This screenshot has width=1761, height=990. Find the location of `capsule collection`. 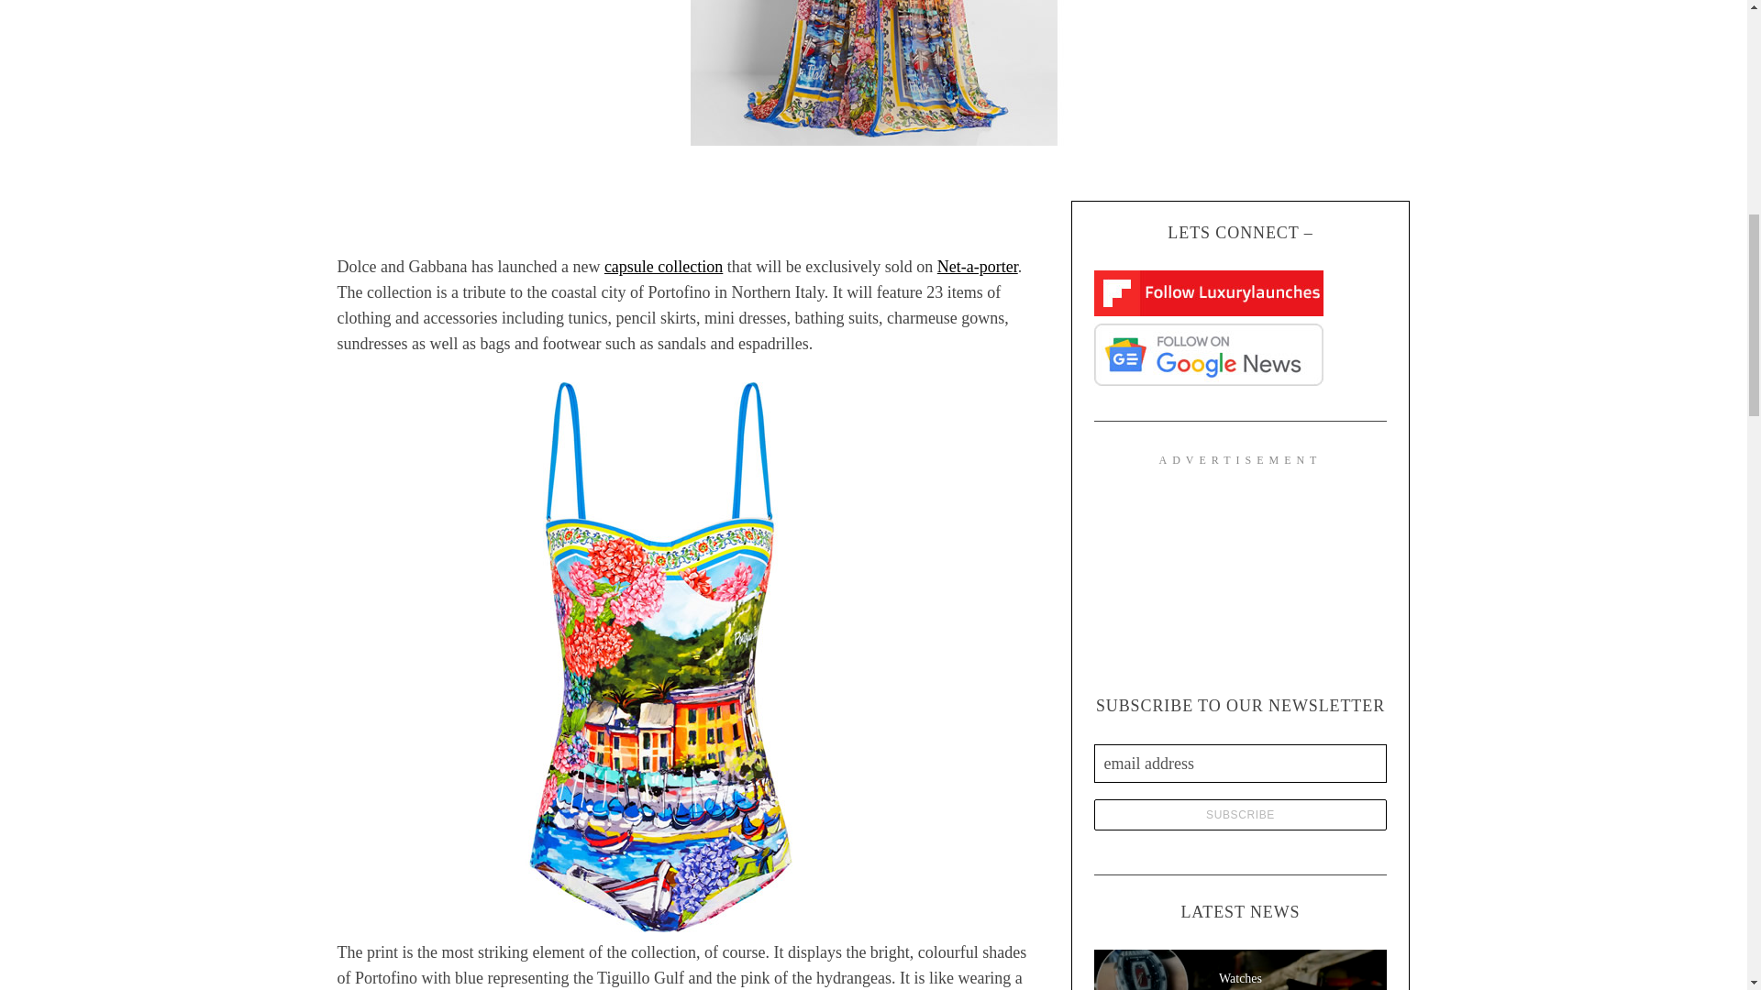

capsule collection is located at coordinates (662, 266).